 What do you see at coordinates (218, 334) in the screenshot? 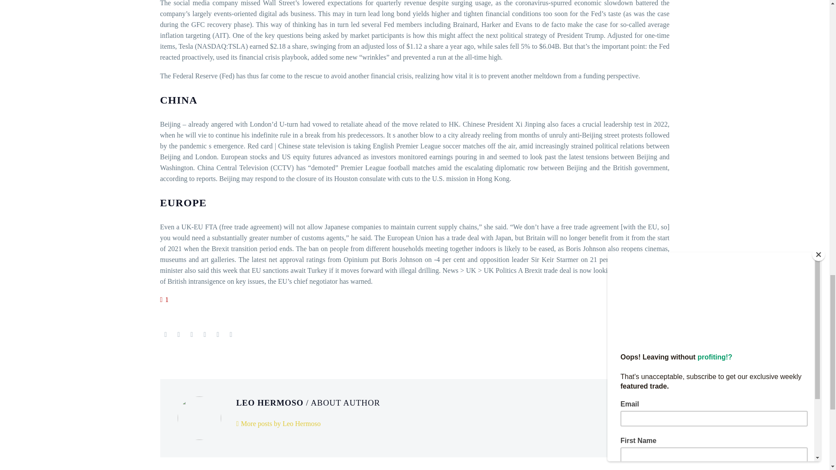
I see `LinkedIn` at bounding box center [218, 334].